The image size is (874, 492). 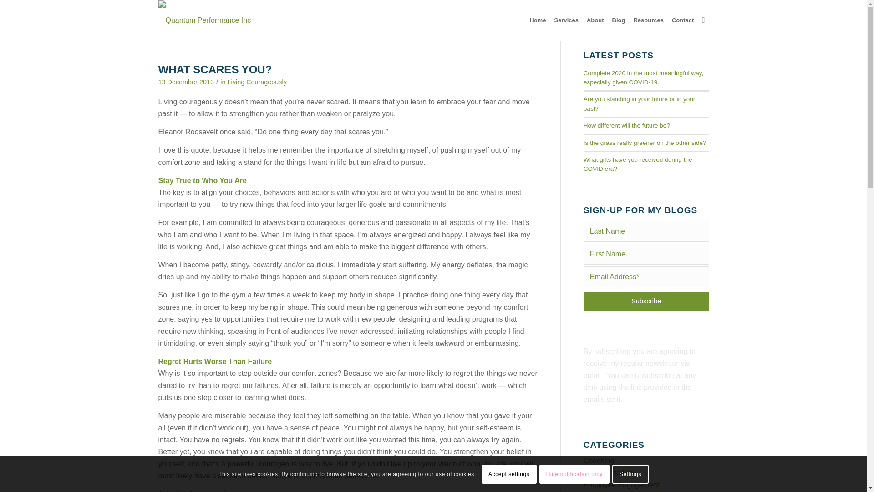 I want to click on Living Courageously, so click(x=257, y=82).